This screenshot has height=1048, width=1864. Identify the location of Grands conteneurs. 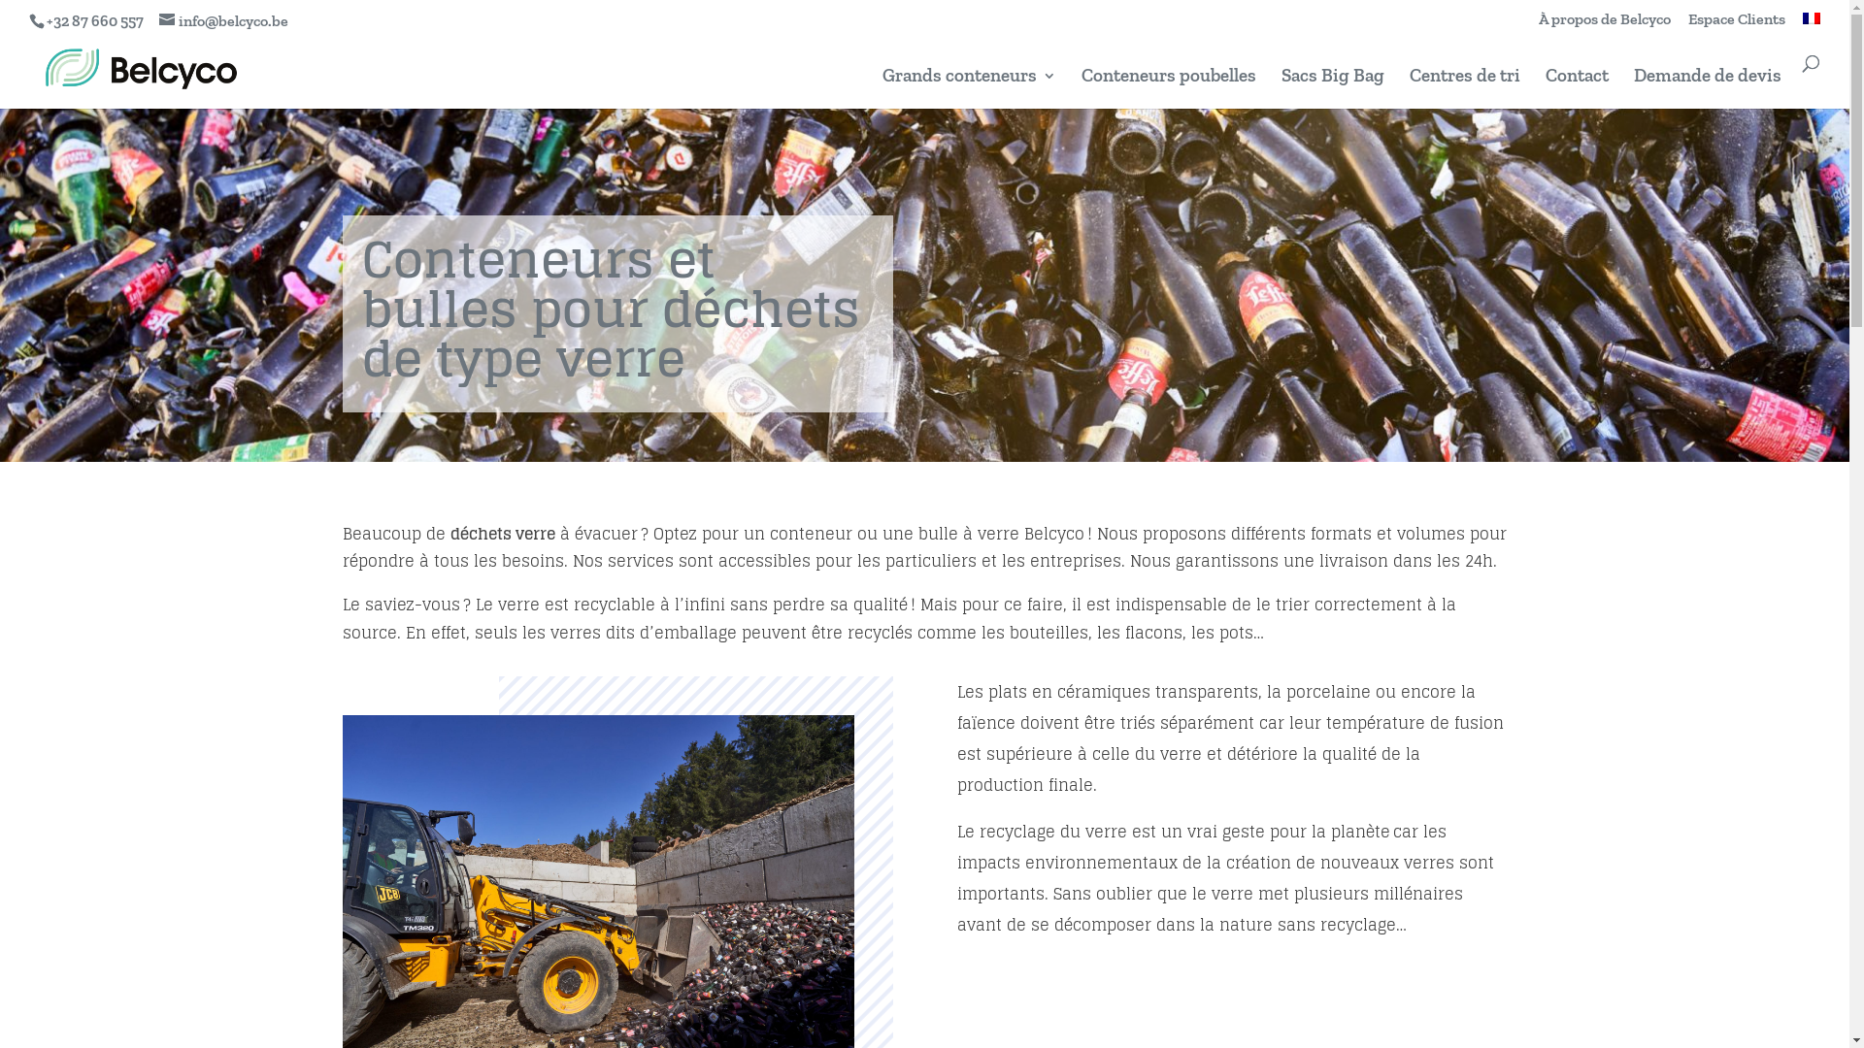
(969, 89).